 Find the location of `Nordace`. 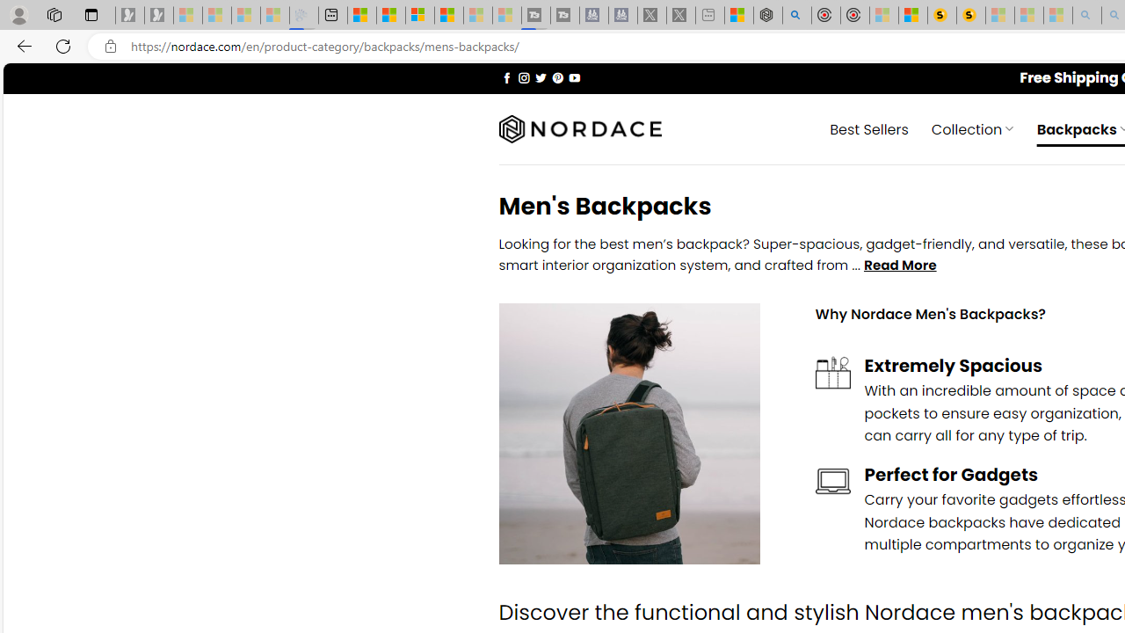

Nordace is located at coordinates (580, 129).